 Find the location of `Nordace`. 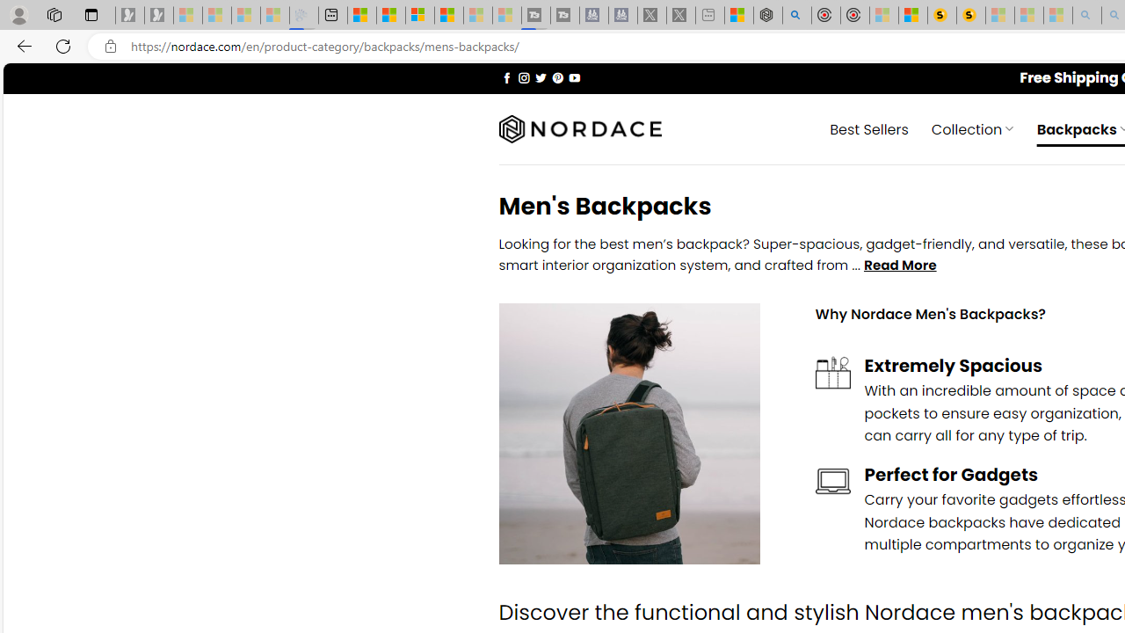

Nordace is located at coordinates (580, 129).